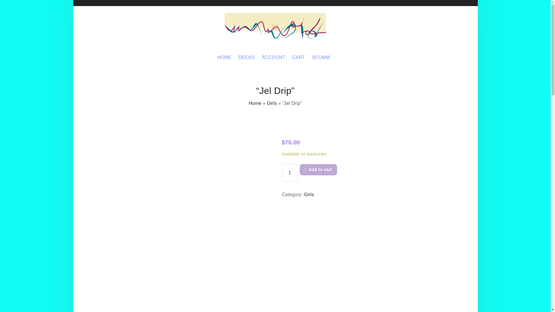 The height and width of the screenshot is (312, 555). I want to click on ACCOUNT, so click(273, 57).